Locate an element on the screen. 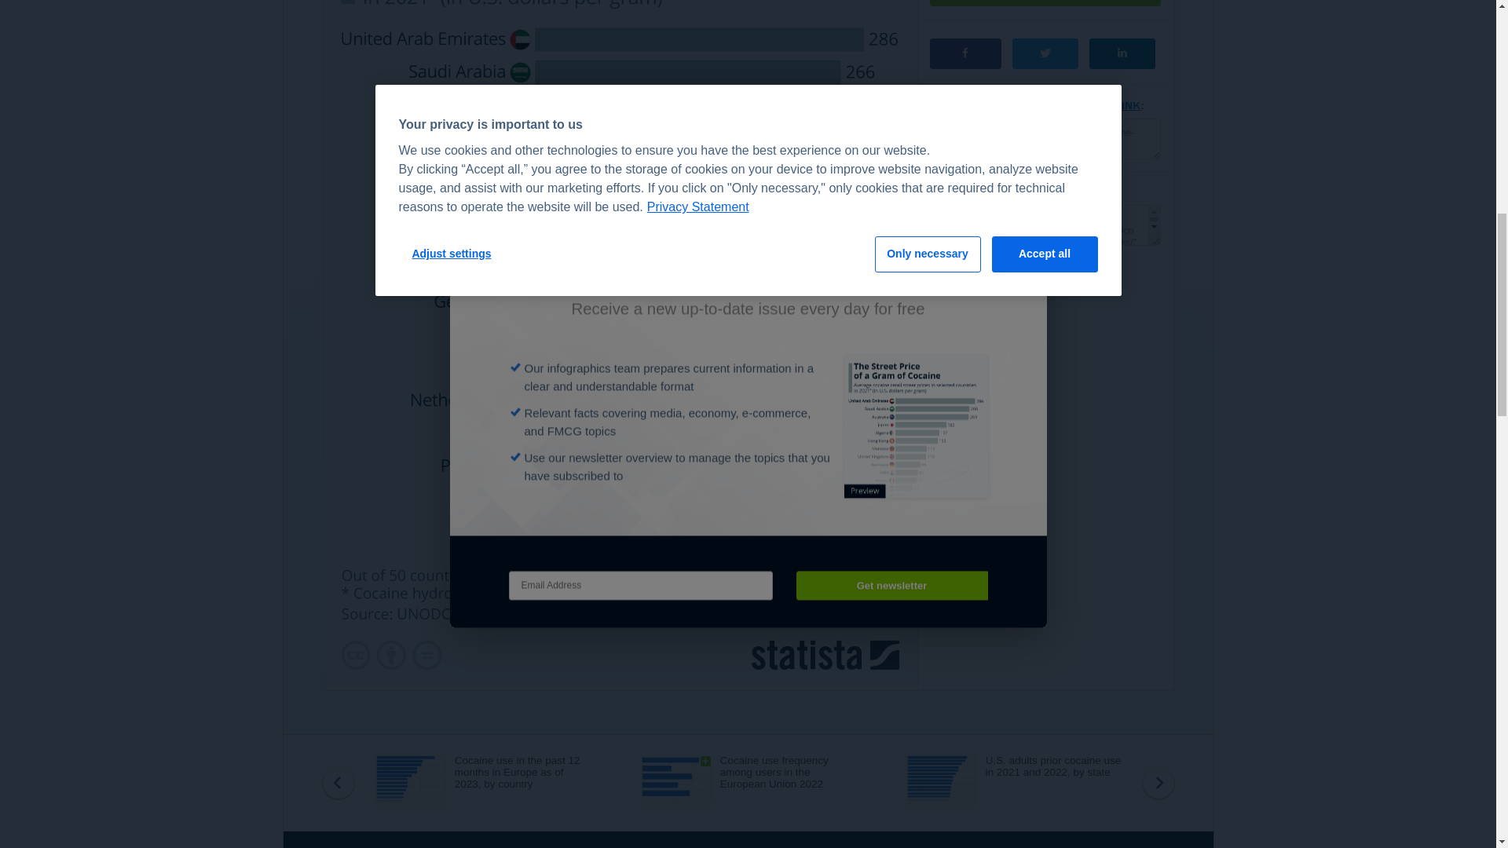 Image resolution: width=1508 pixels, height=848 pixels. Share on LinkedIn is located at coordinates (1122, 53).